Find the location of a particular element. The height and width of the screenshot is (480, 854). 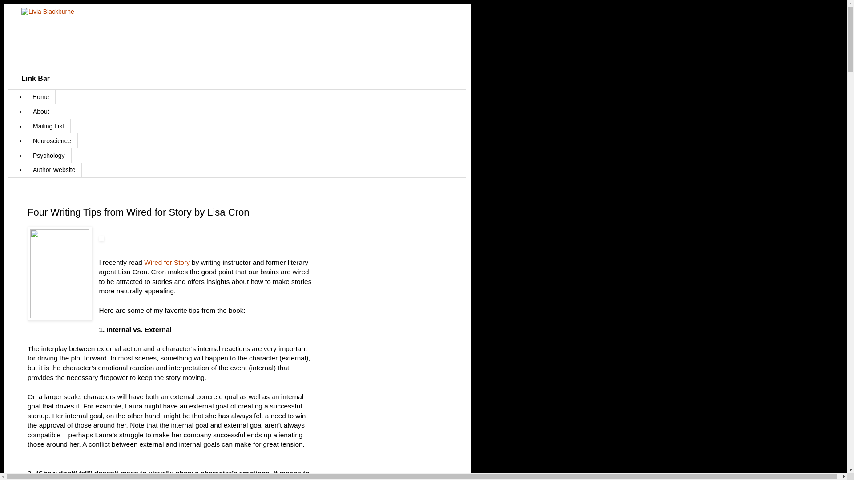

Author Website is located at coordinates (54, 170).